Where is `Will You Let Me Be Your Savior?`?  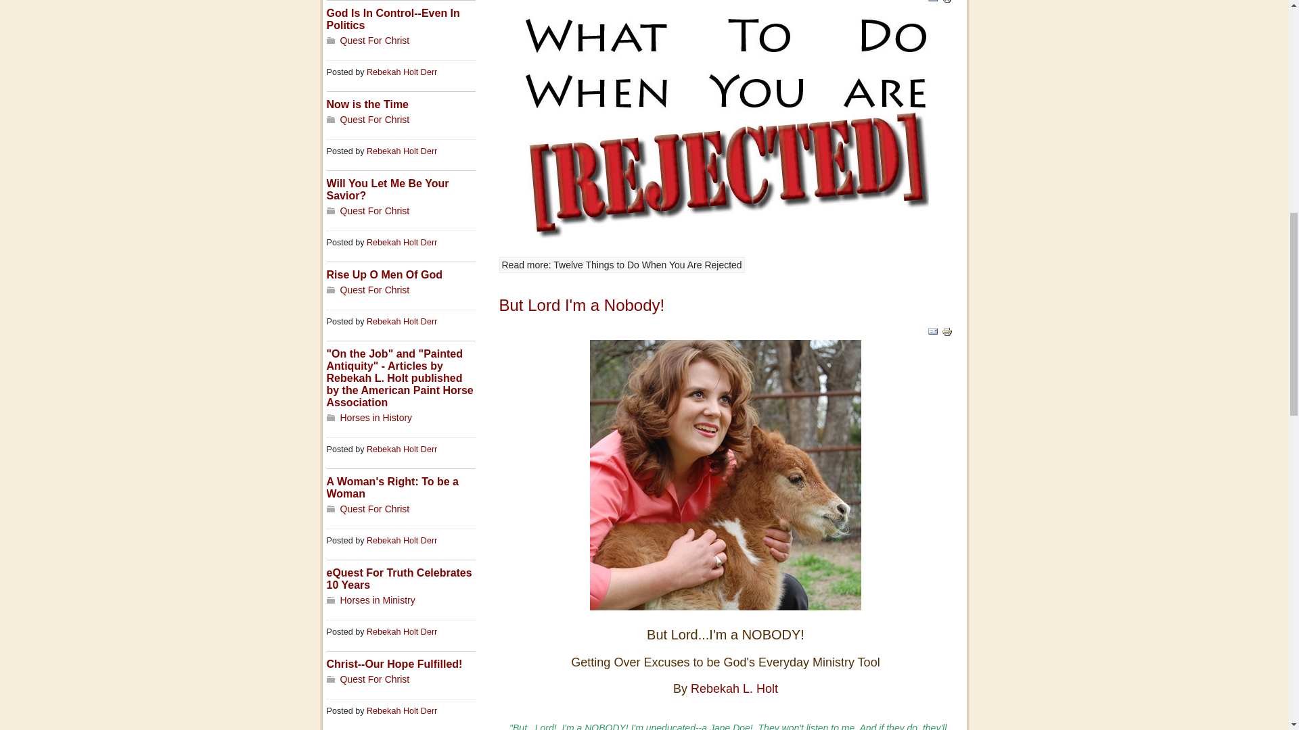
Will You Let Me Be Your Savior? is located at coordinates (387, 189).